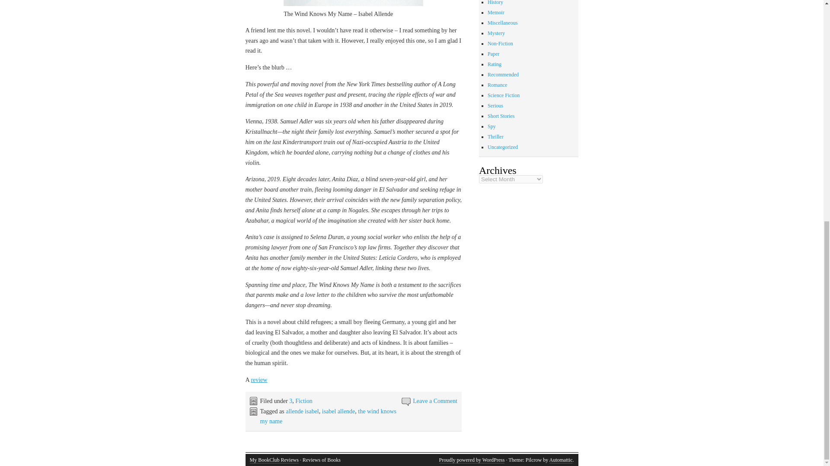 This screenshot has width=830, height=466. Describe the element at coordinates (472, 460) in the screenshot. I see `A Semantic Personal Publishing Platform` at that location.